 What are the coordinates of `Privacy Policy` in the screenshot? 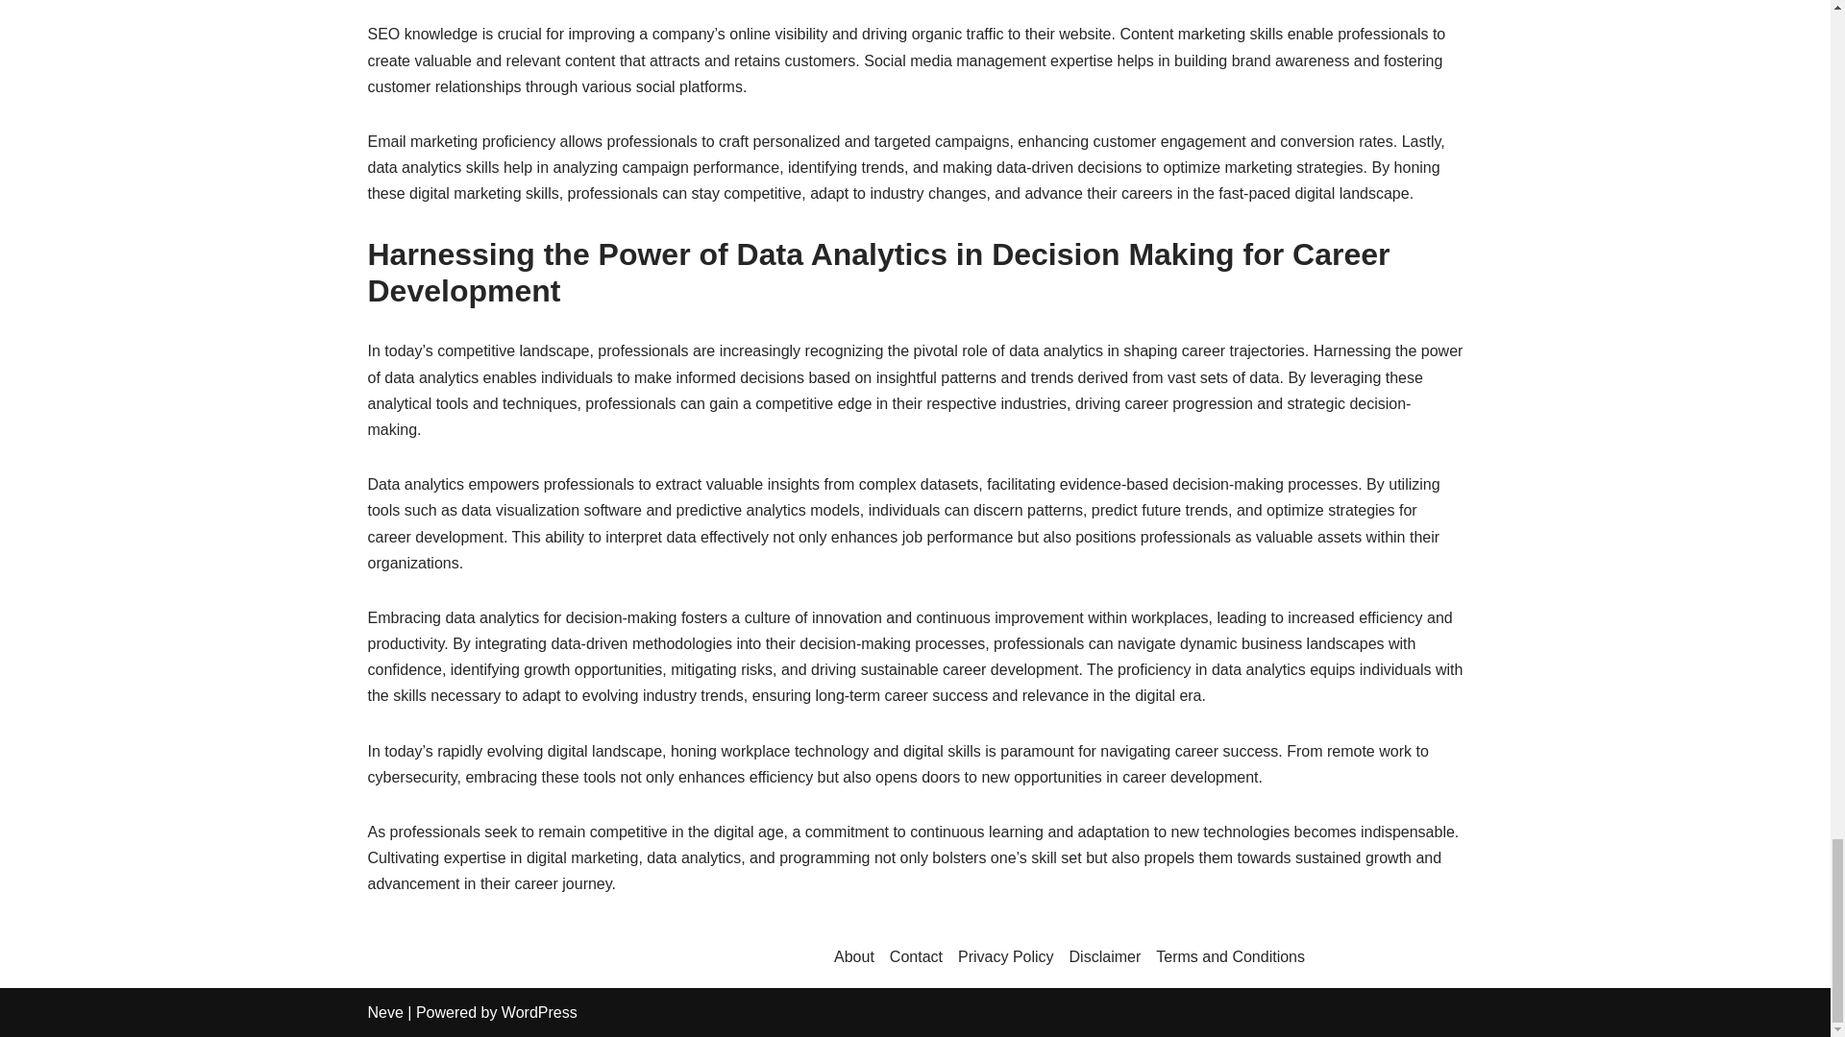 It's located at (1005, 957).